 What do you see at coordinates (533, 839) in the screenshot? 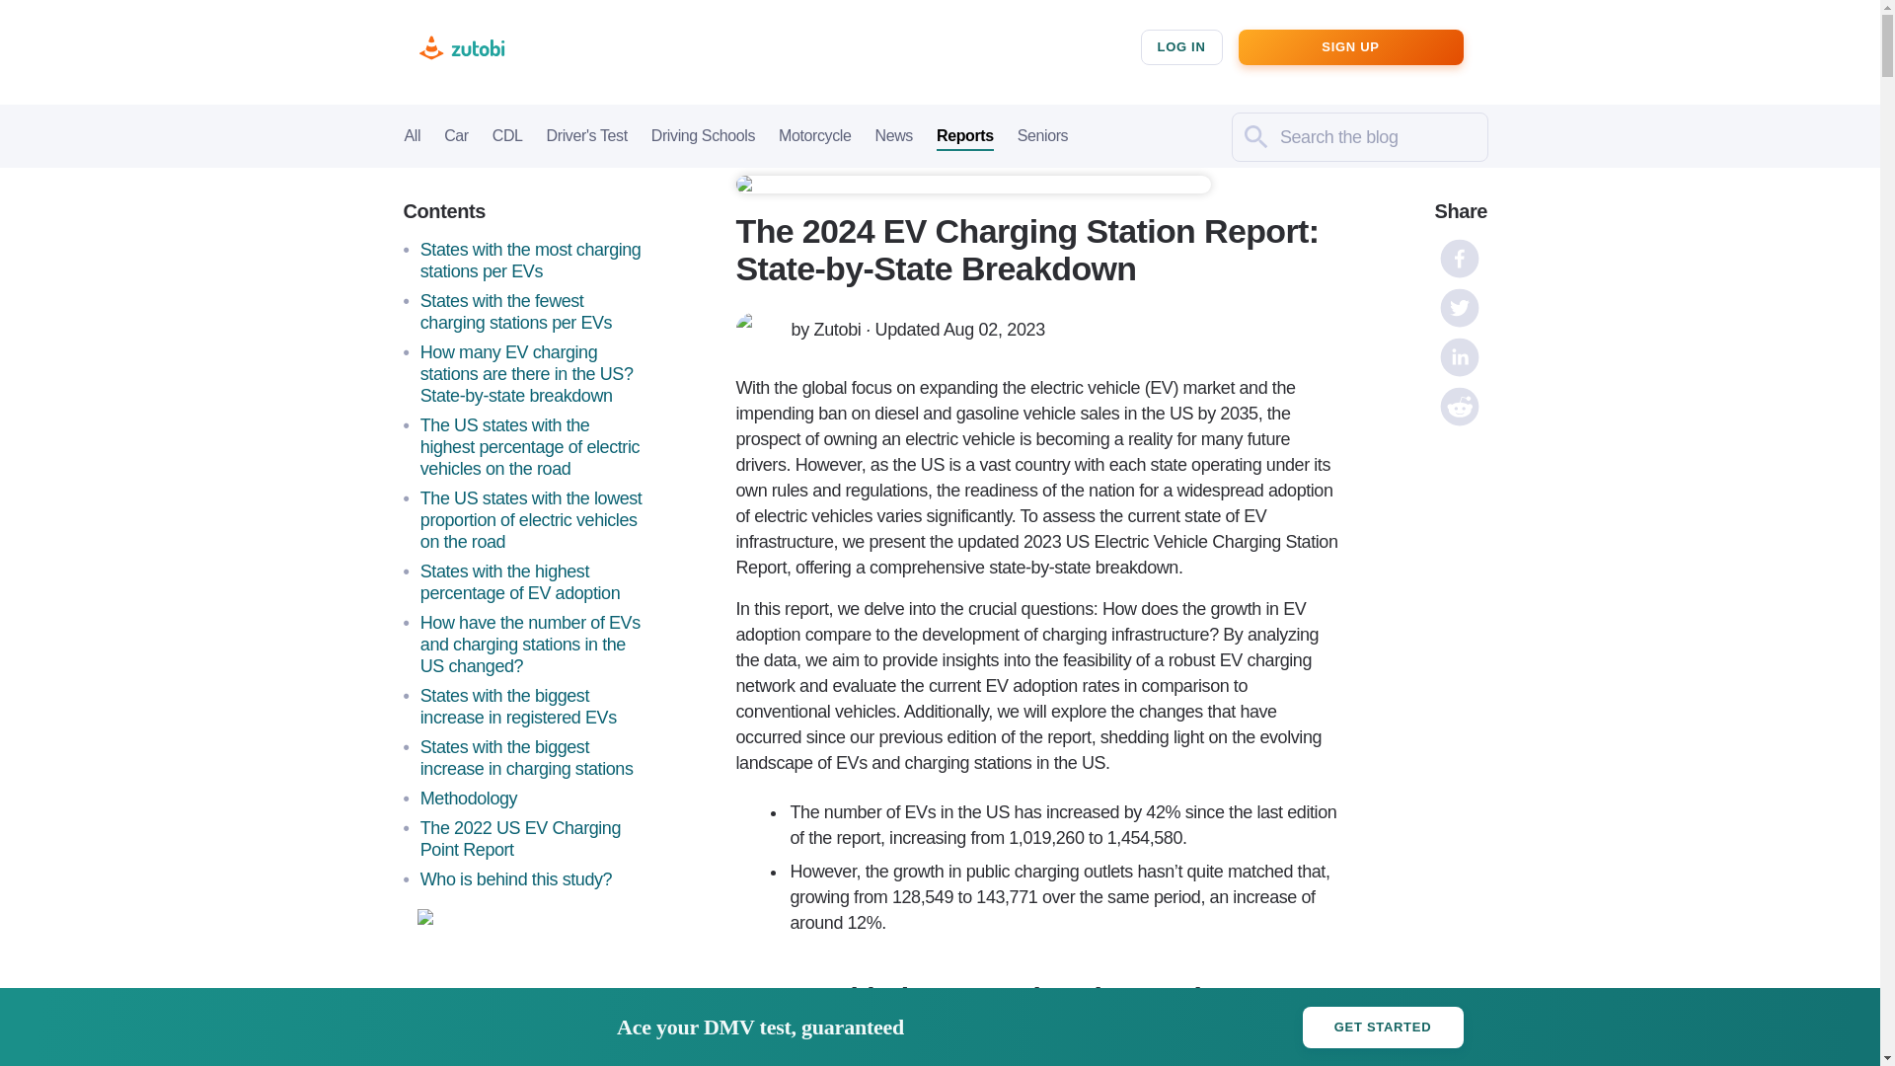
I see `The 2022 US EV Charging Point Report` at bounding box center [533, 839].